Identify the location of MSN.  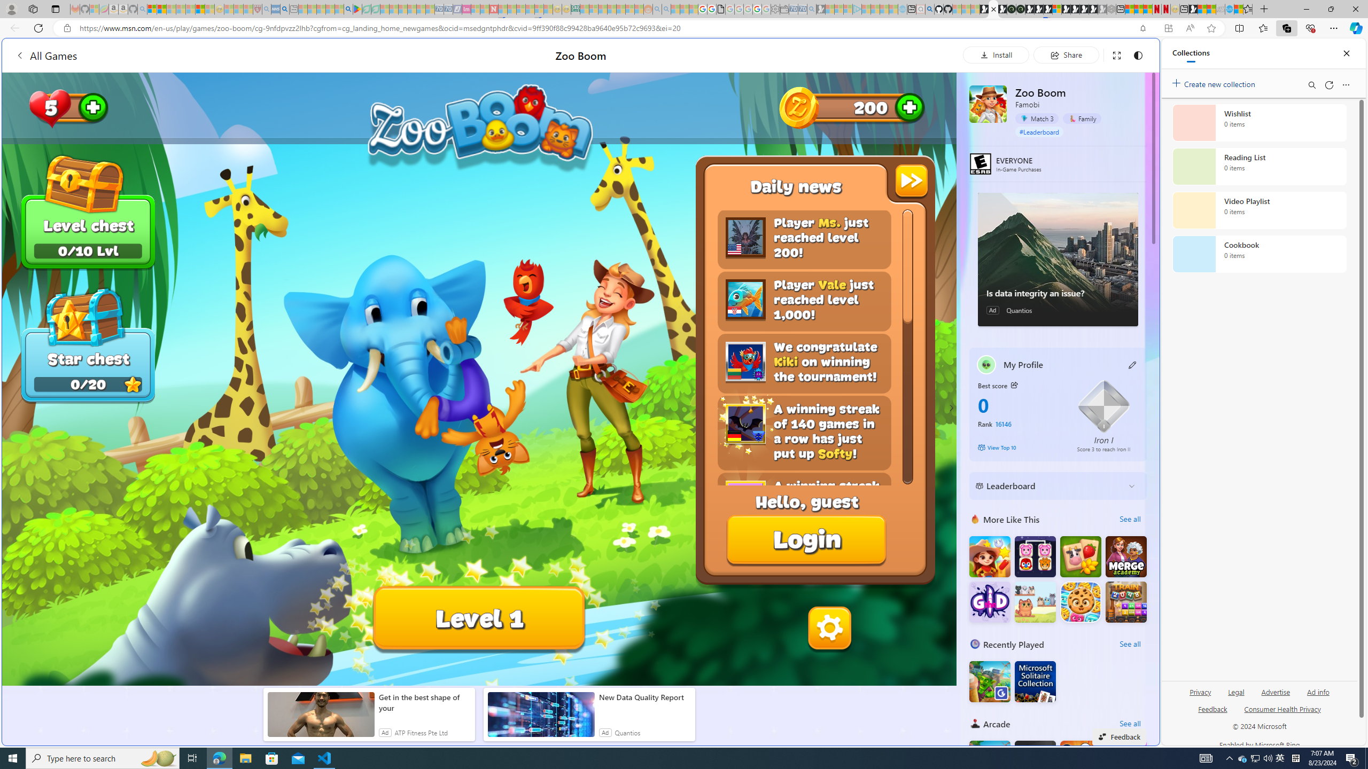
(1051, 504).